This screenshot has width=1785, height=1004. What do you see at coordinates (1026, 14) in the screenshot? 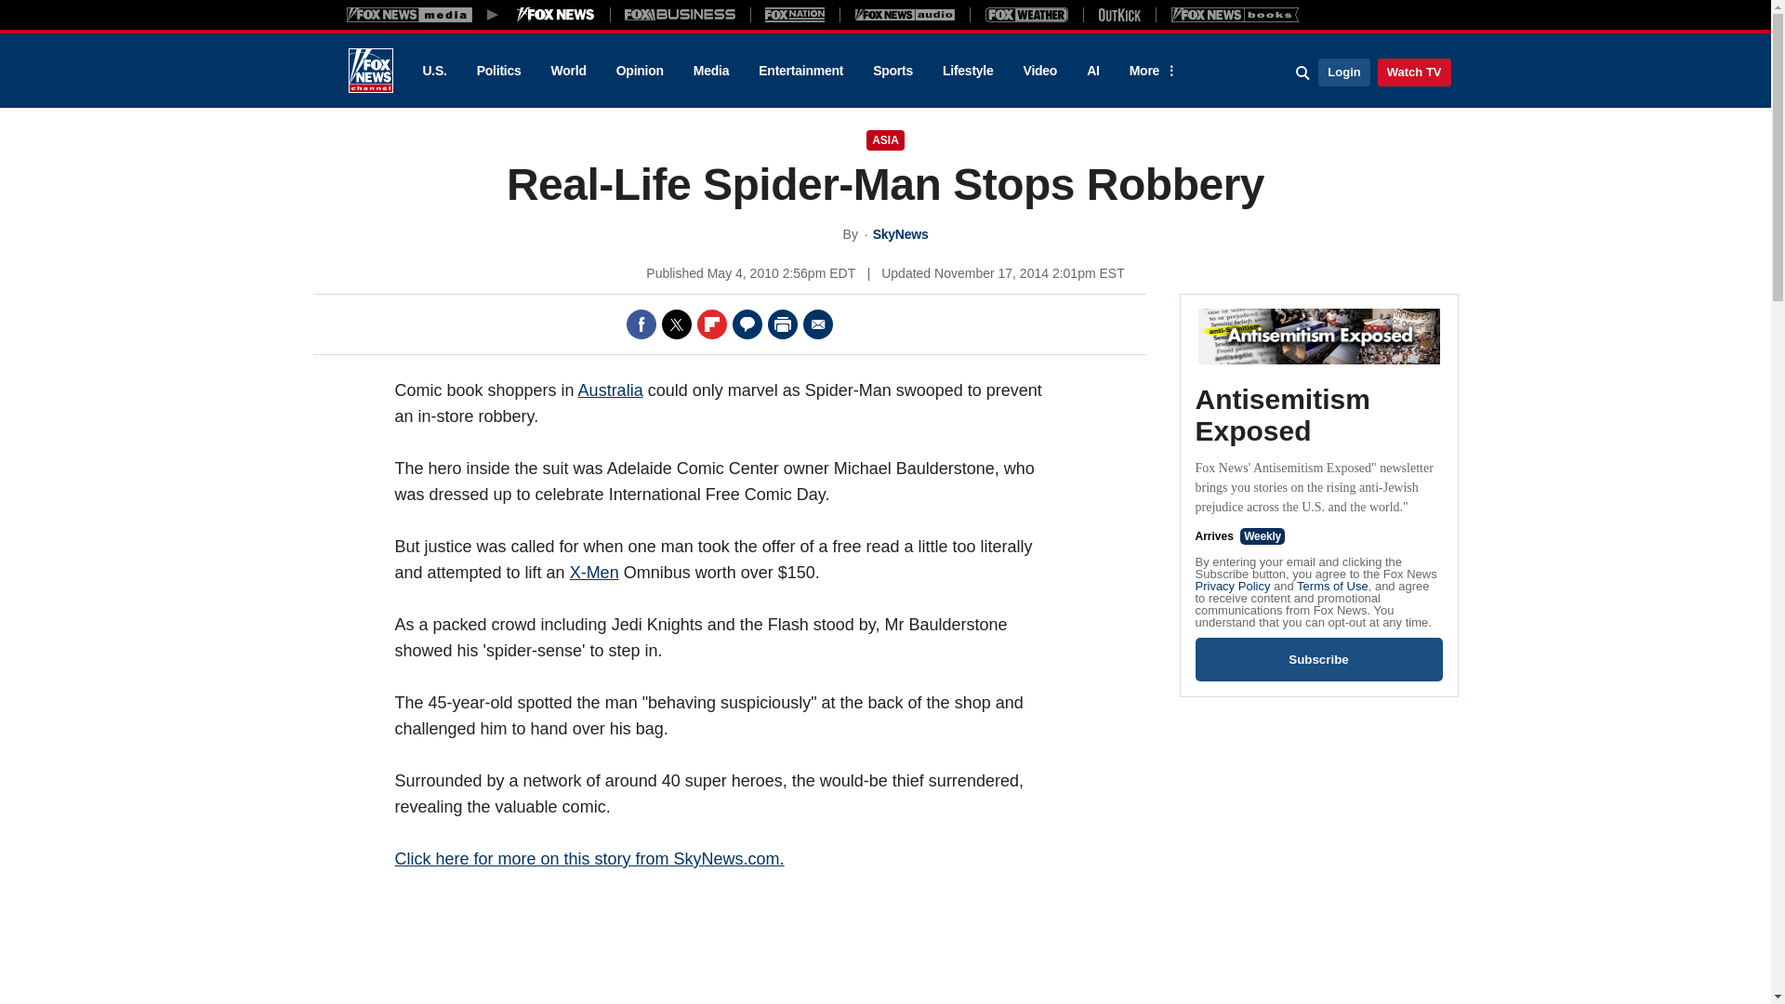
I see `Fox Weather` at bounding box center [1026, 14].